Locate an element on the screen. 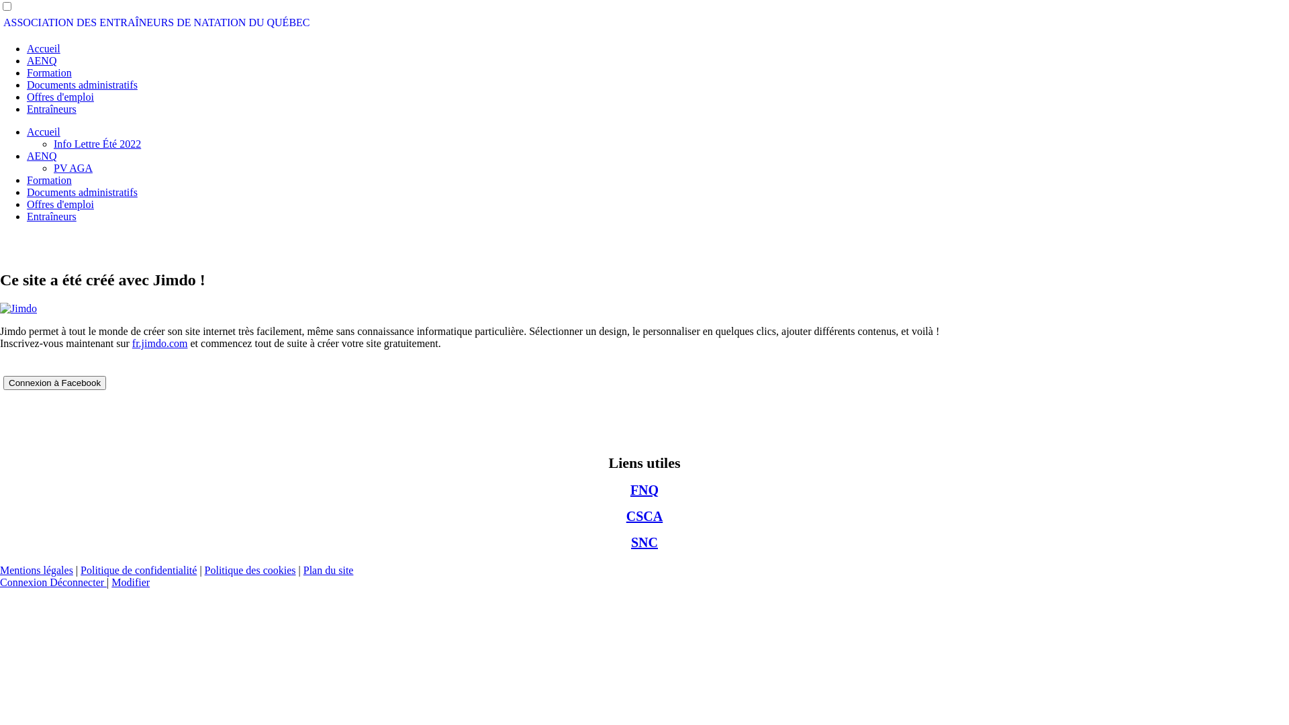 The height and width of the screenshot is (725, 1289). Connexion is located at coordinates (25, 583).